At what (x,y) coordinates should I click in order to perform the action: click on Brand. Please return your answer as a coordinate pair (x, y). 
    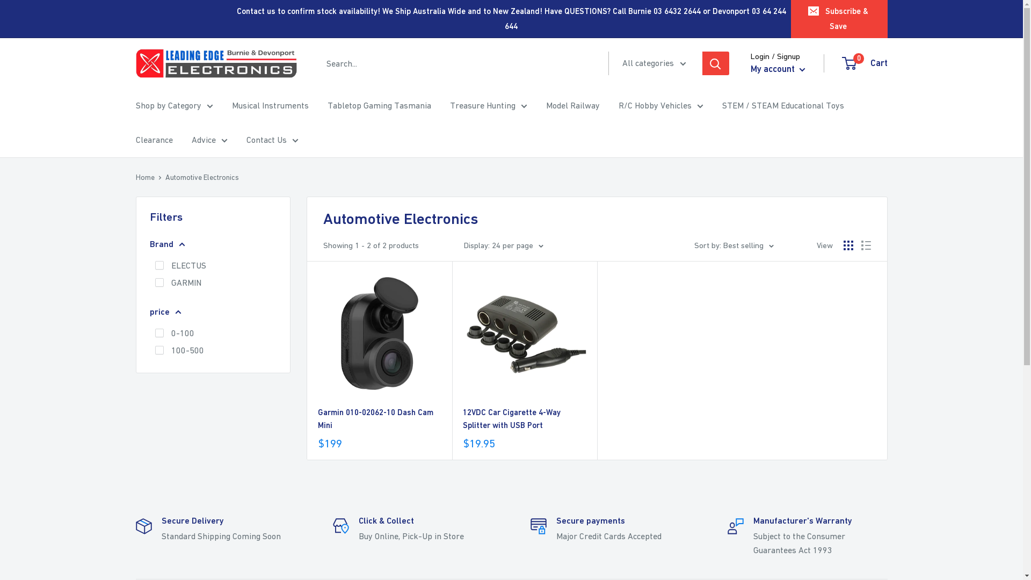
    Looking at the image, I should click on (213, 244).